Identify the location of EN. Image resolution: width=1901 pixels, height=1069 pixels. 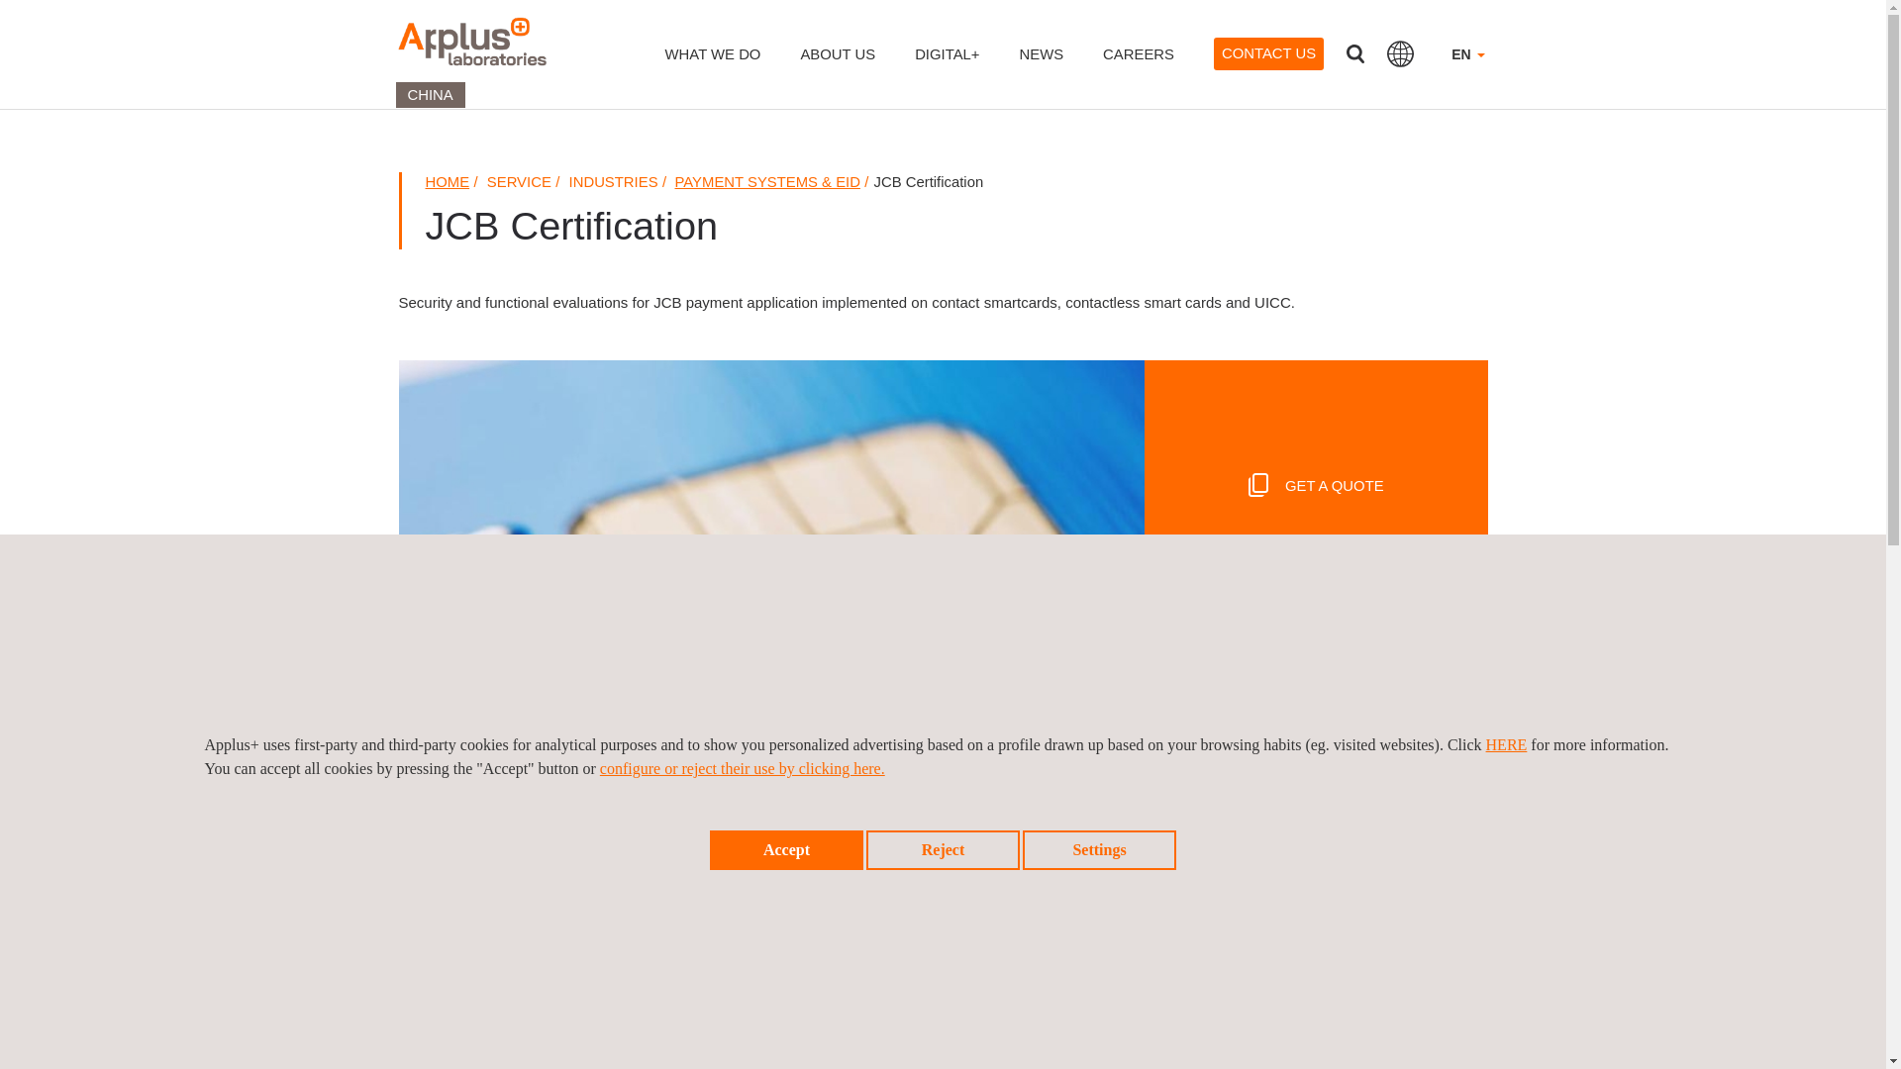
(1467, 67).